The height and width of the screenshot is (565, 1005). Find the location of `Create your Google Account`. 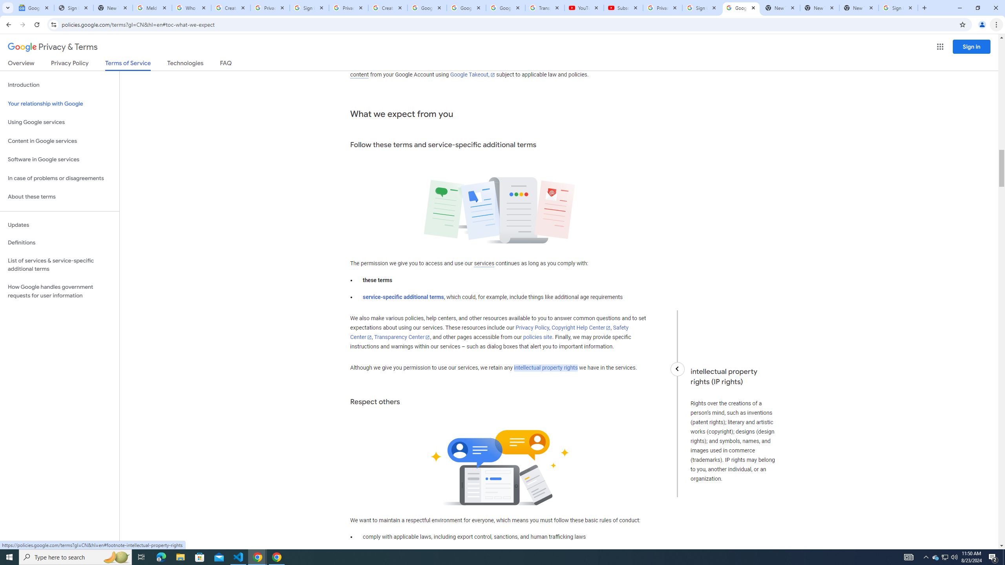

Create your Google Account is located at coordinates (388, 8).